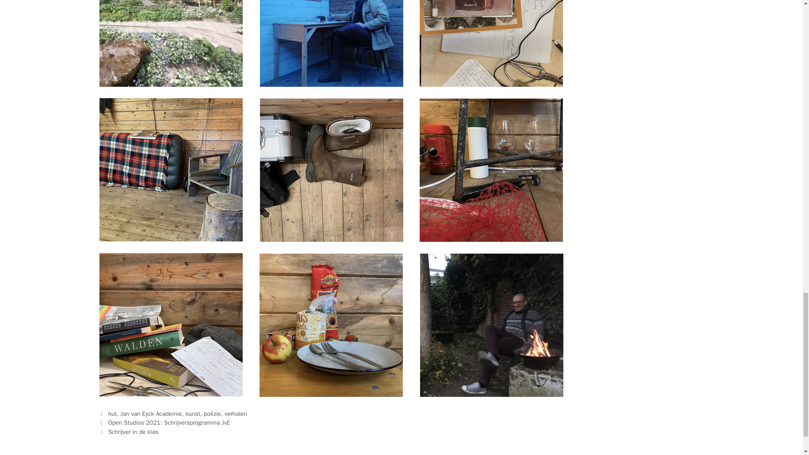  Describe the element at coordinates (112, 414) in the screenshot. I see `hut` at that location.